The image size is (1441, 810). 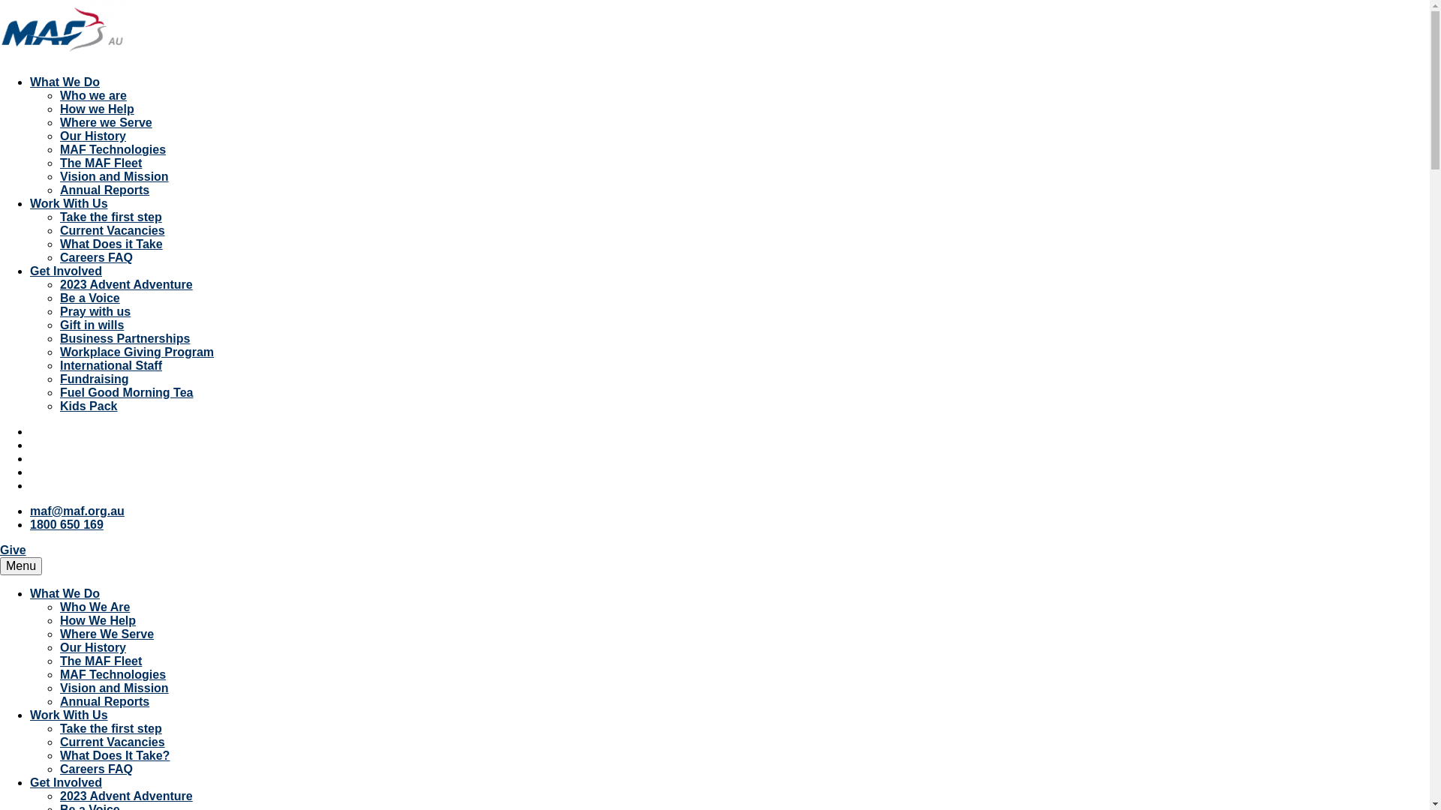 I want to click on What We Do, so click(x=65, y=594).